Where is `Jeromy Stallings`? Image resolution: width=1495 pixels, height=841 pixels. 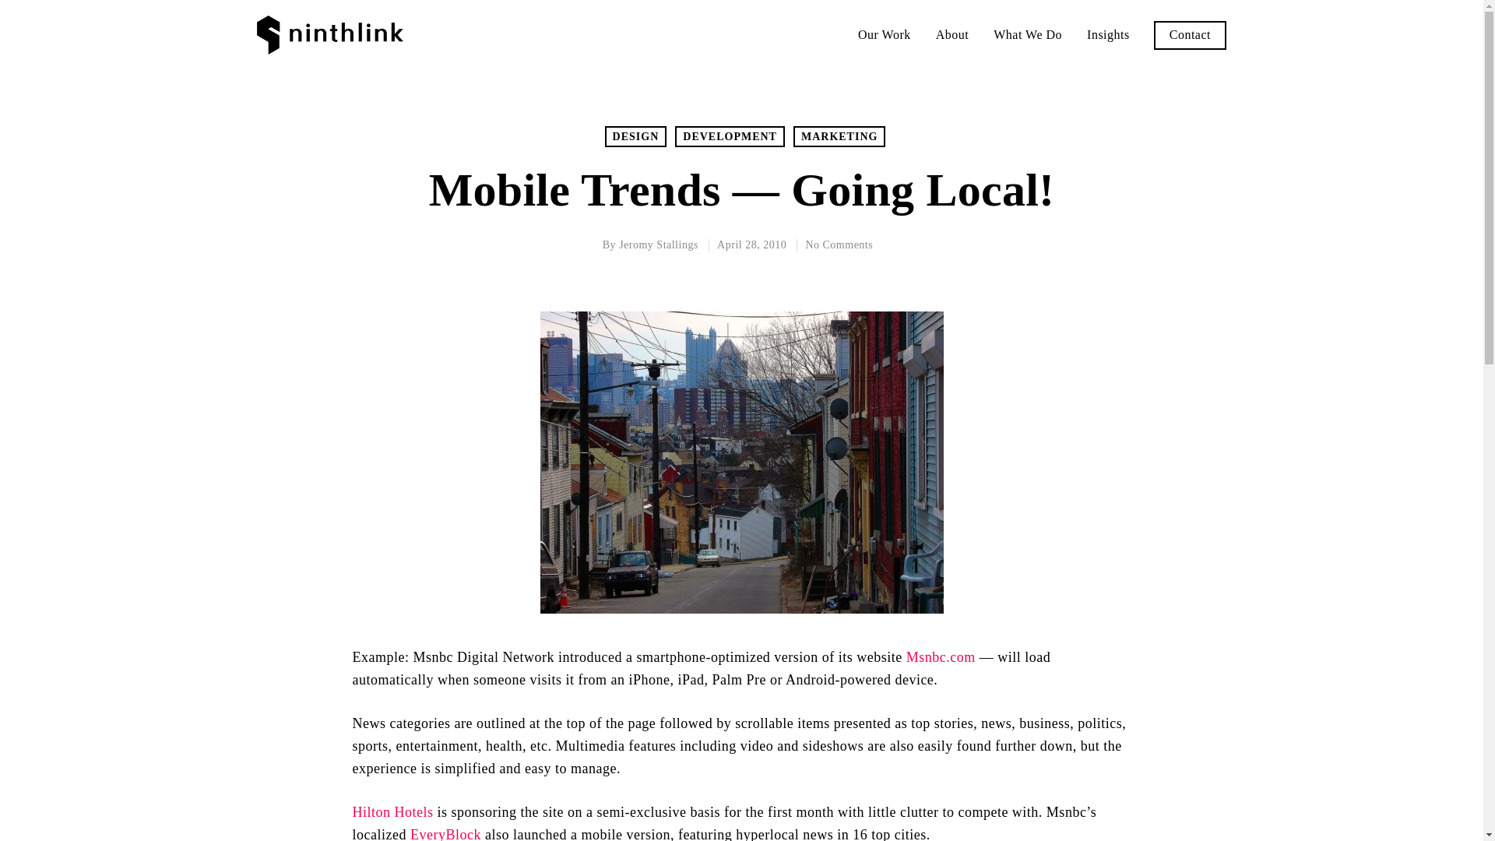 Jeromy Stallings is located at coordinates (658, 245).